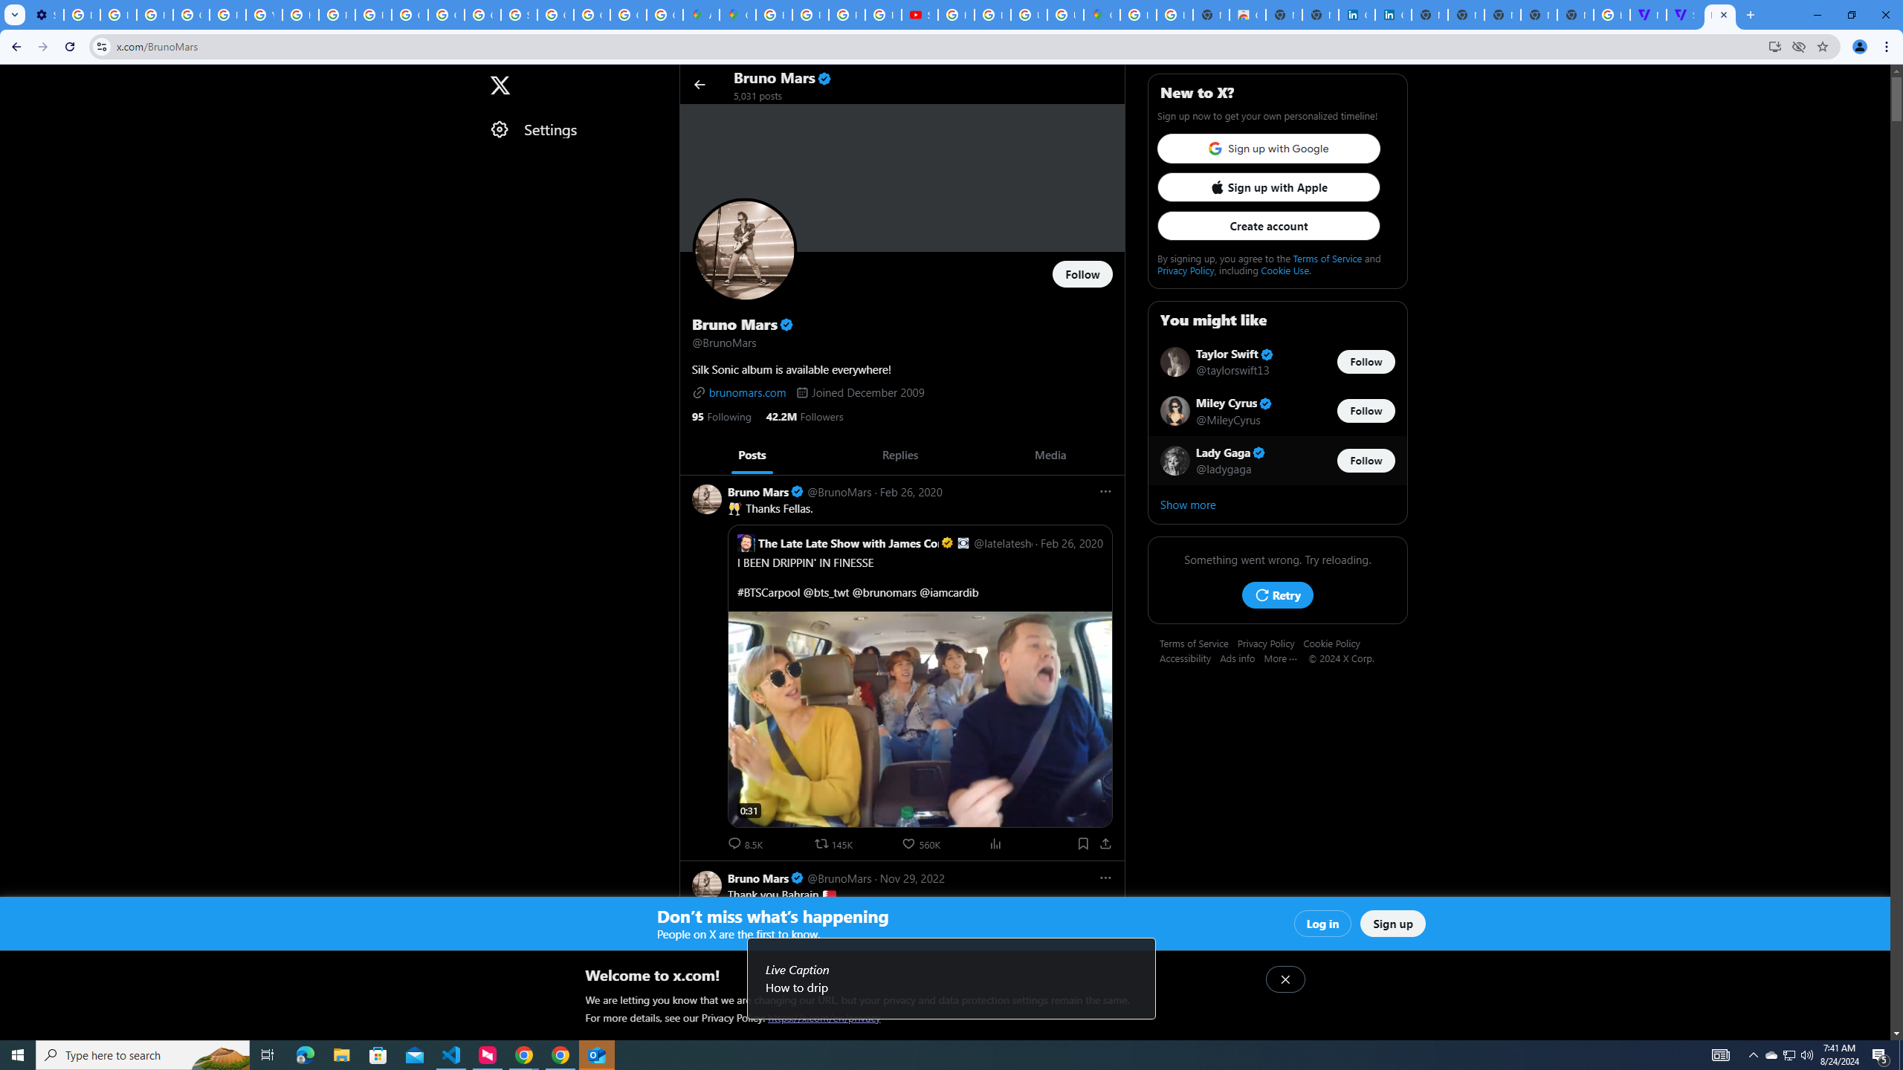  Describe the element at coordinates (45, 15) in the screenshot. I see `Settings - Customize profile` at that location.